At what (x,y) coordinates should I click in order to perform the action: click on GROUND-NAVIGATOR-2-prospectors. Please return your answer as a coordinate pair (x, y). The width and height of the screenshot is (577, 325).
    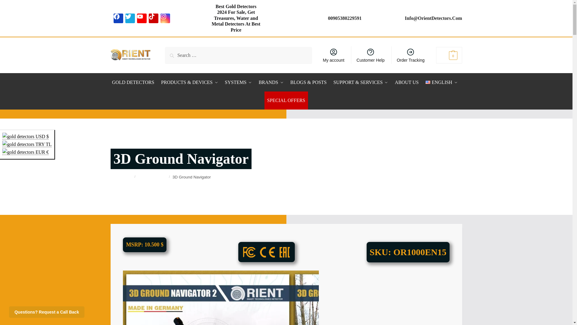
    Looking at the image, I should click on (376, 298).